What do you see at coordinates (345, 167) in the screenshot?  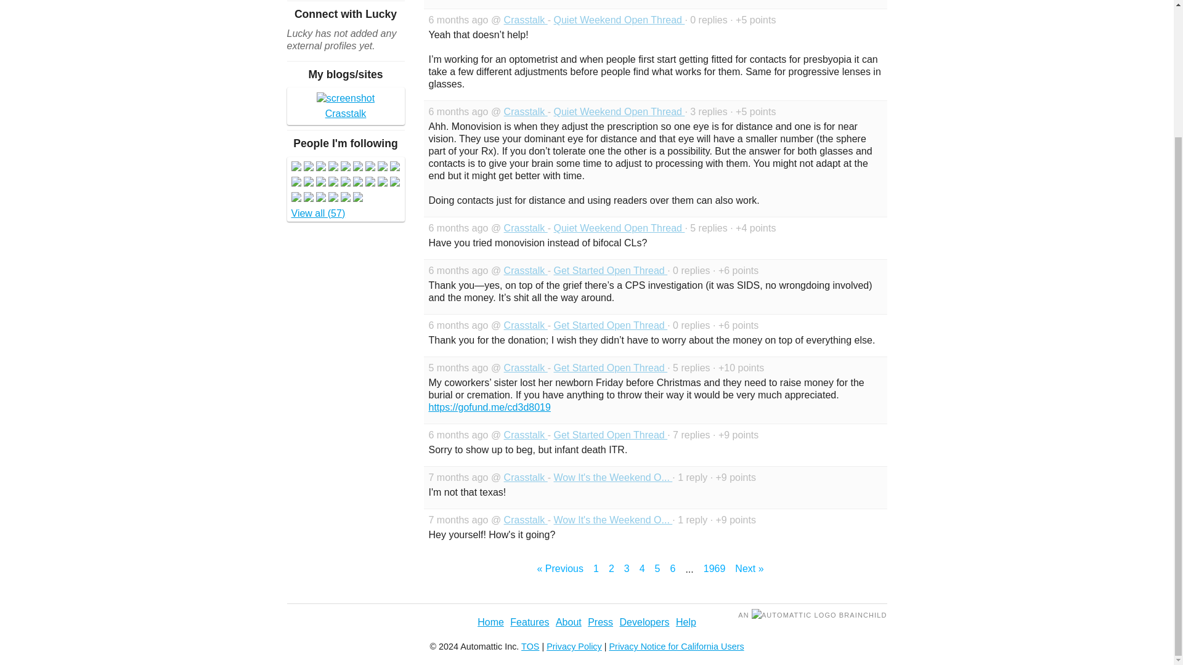 I see `alluson` at bounding box center [345, 167].